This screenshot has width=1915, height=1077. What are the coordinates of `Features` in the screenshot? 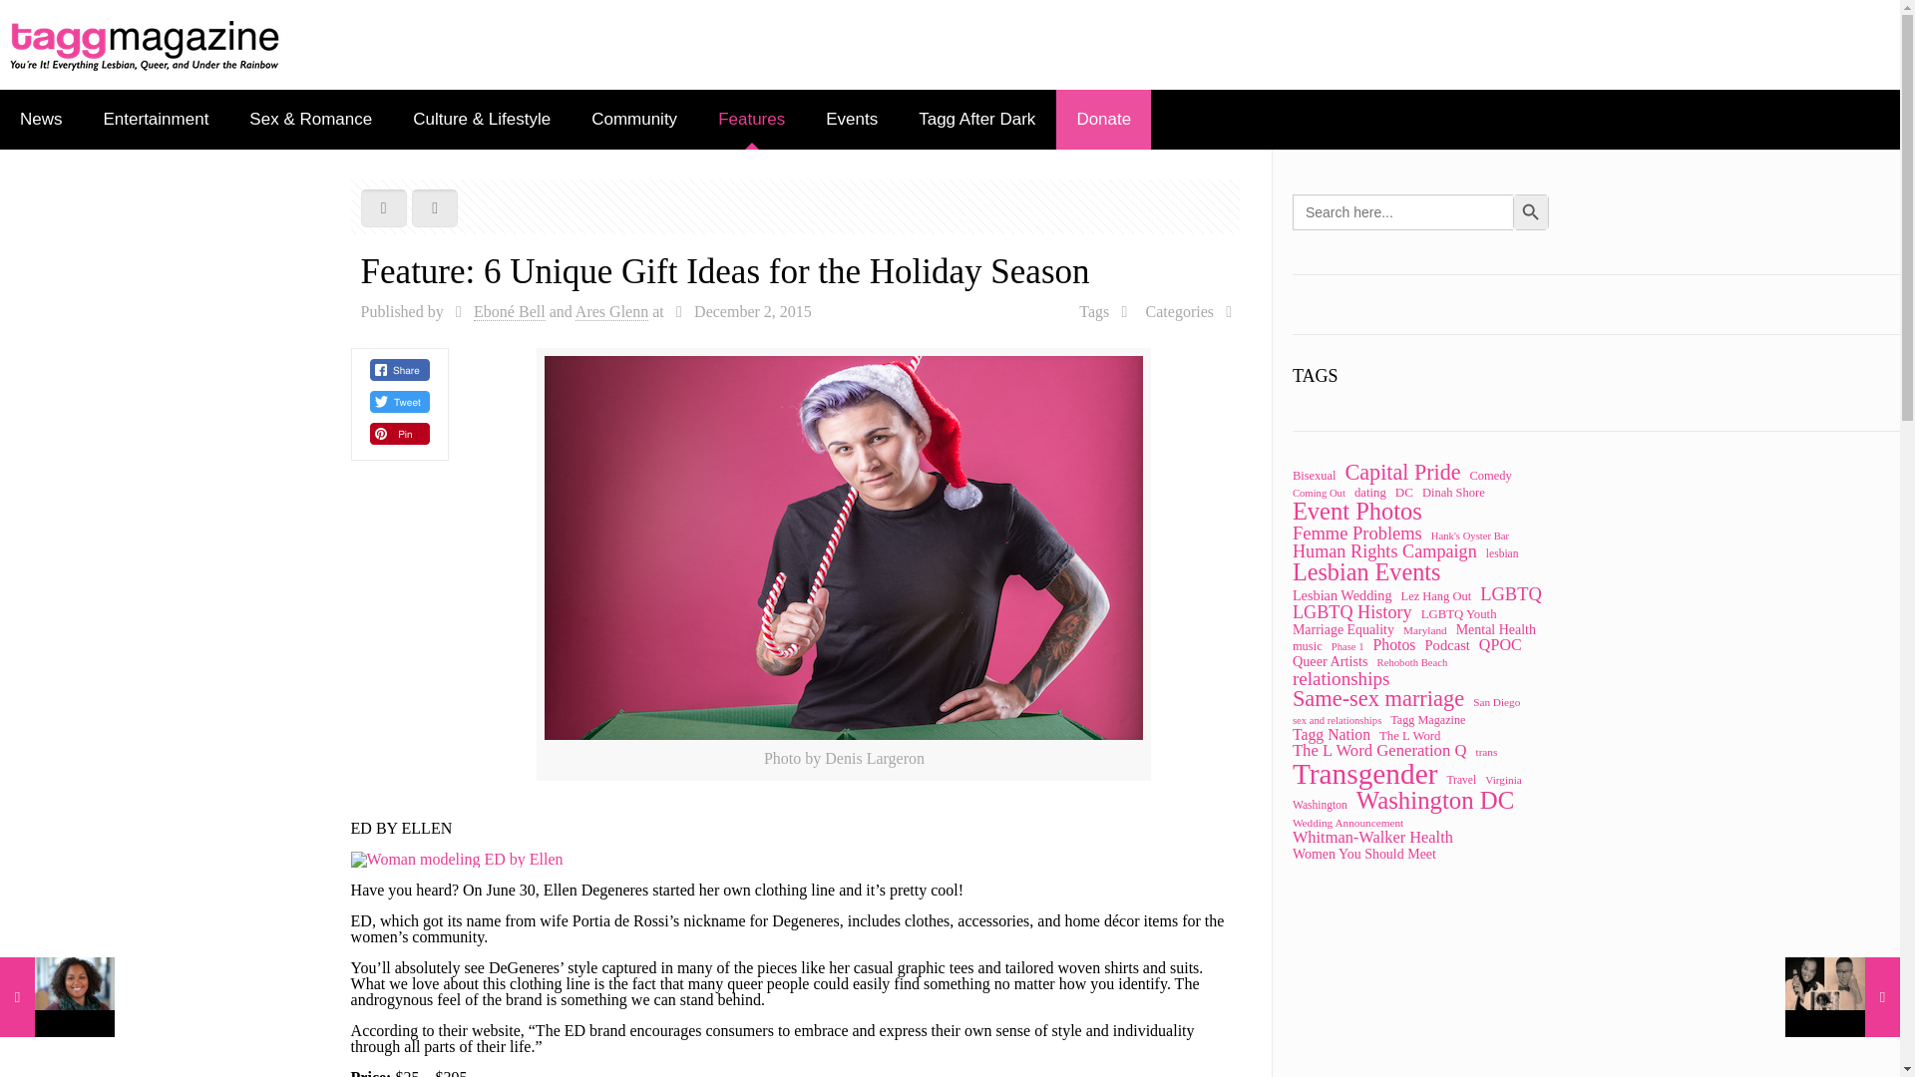 It's located at (752, 120).